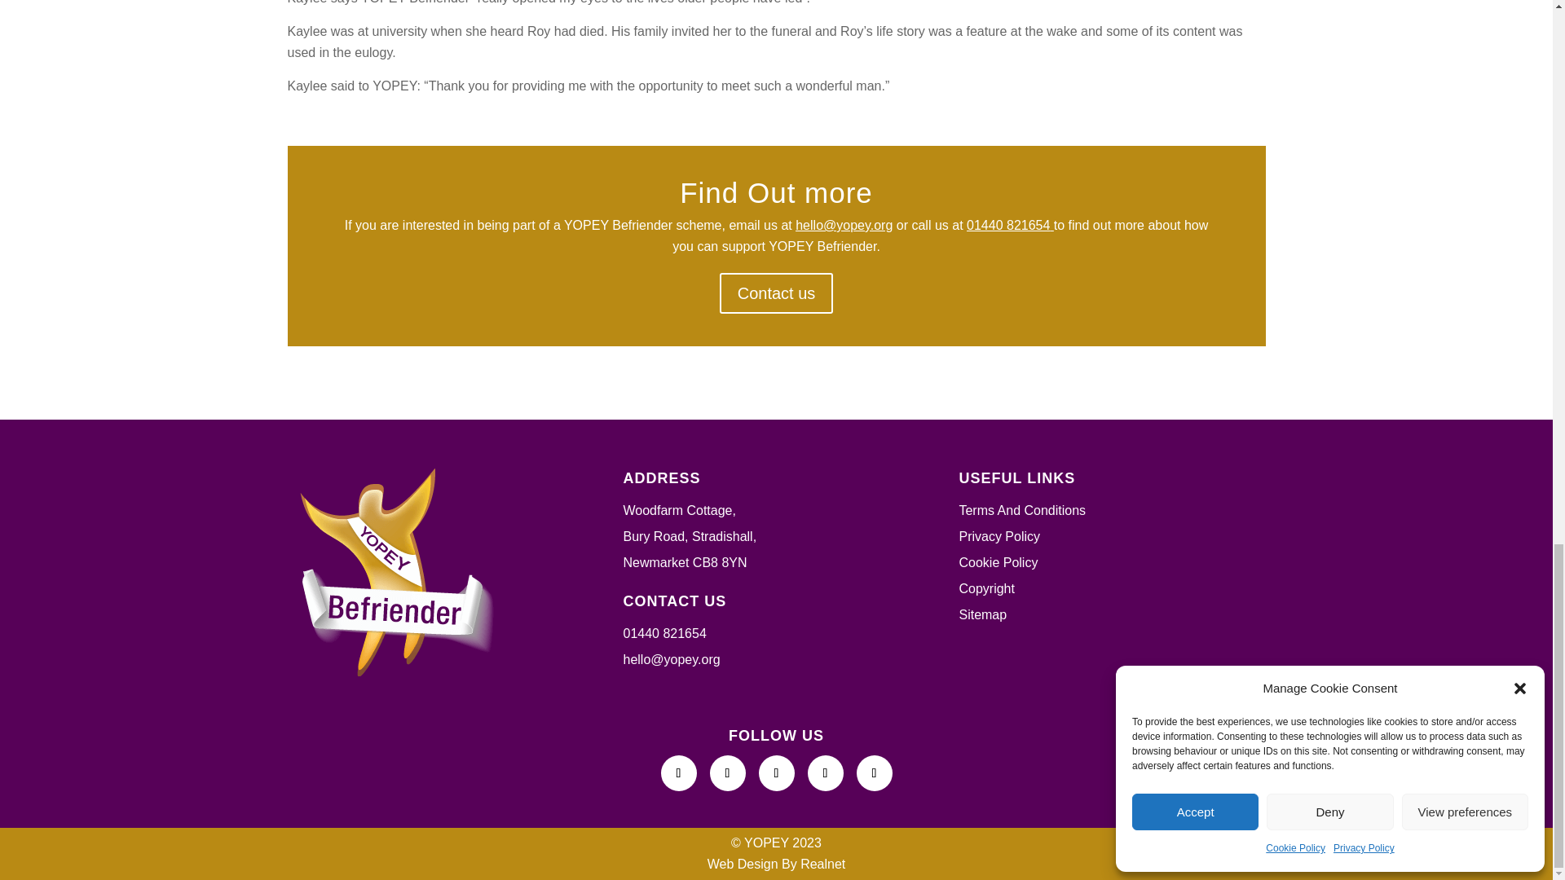  What do you see at coordinates (874, 772) in the screenshot?
I see `Follow on Instagram` at bounding box center [874, 772].